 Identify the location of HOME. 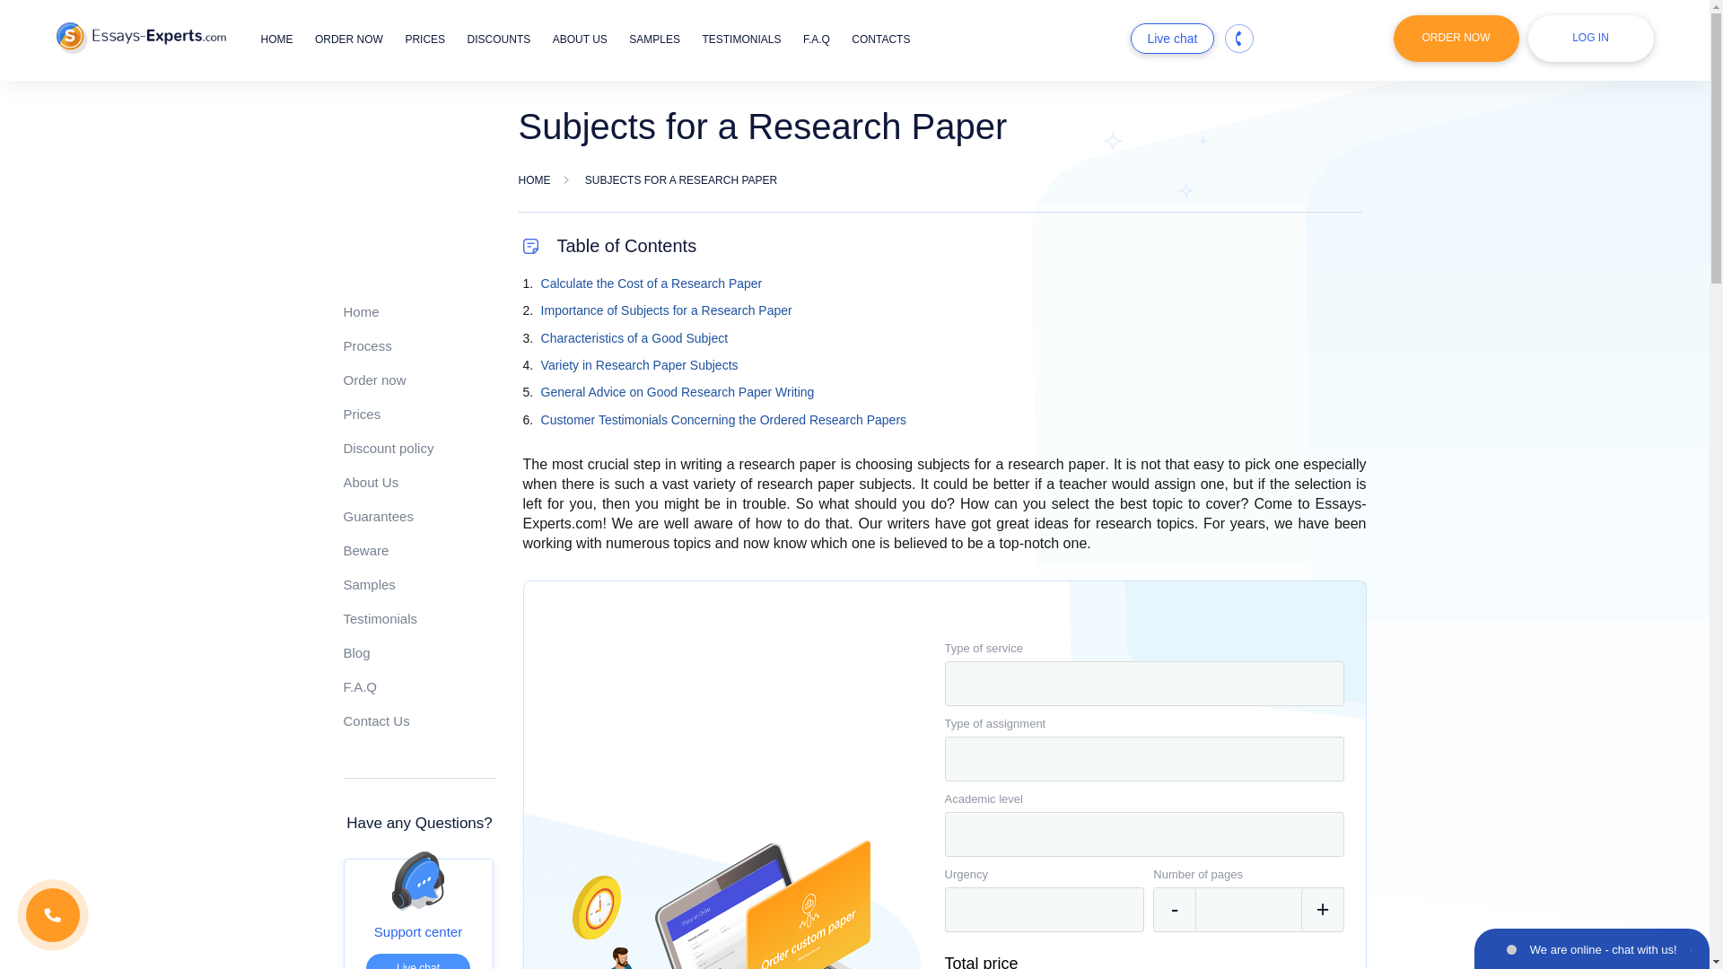
(535, 179).